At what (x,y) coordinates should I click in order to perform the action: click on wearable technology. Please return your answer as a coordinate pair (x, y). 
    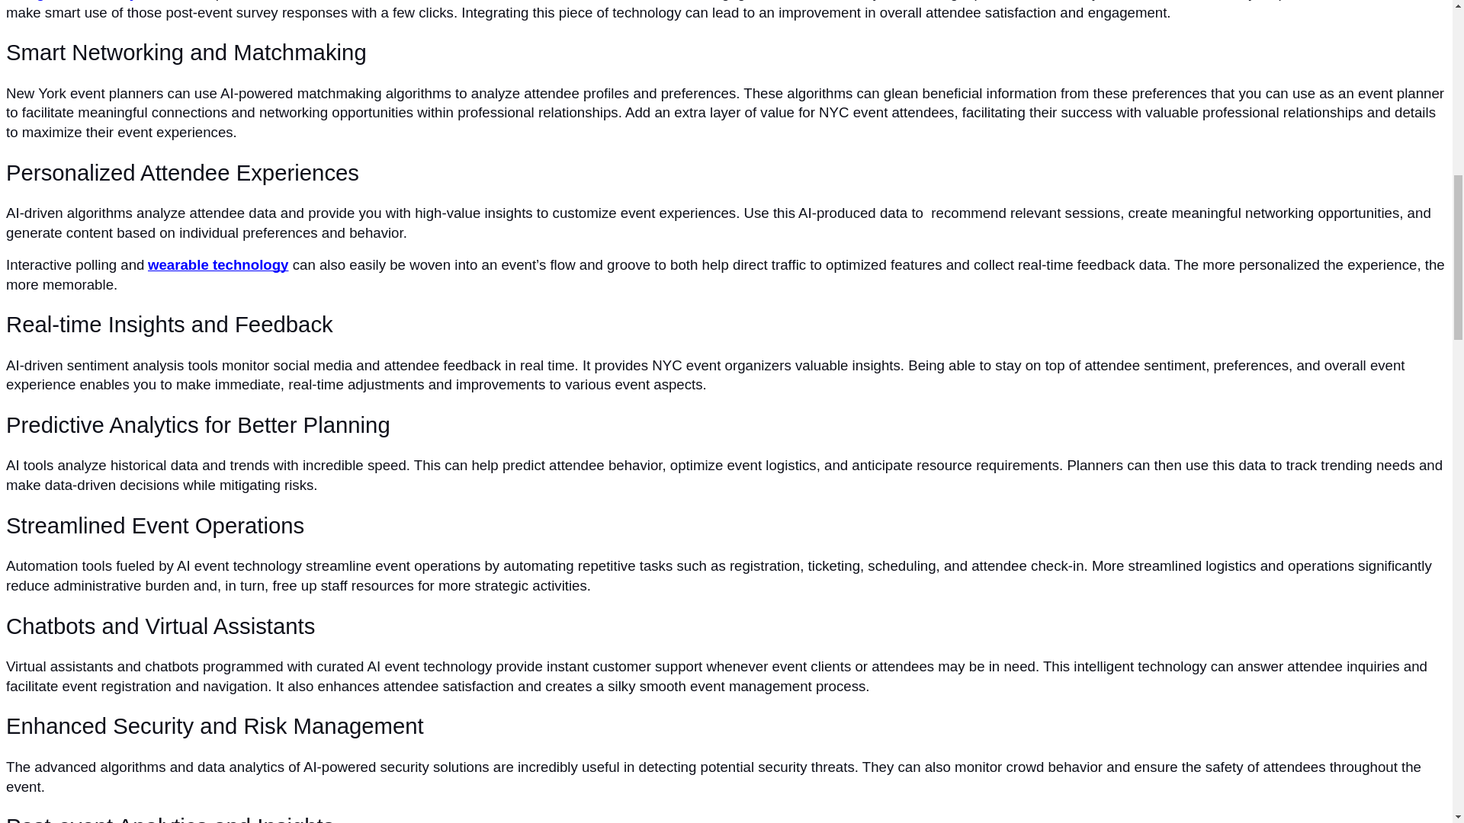
    Looking at the image, I should click on (217, 265).